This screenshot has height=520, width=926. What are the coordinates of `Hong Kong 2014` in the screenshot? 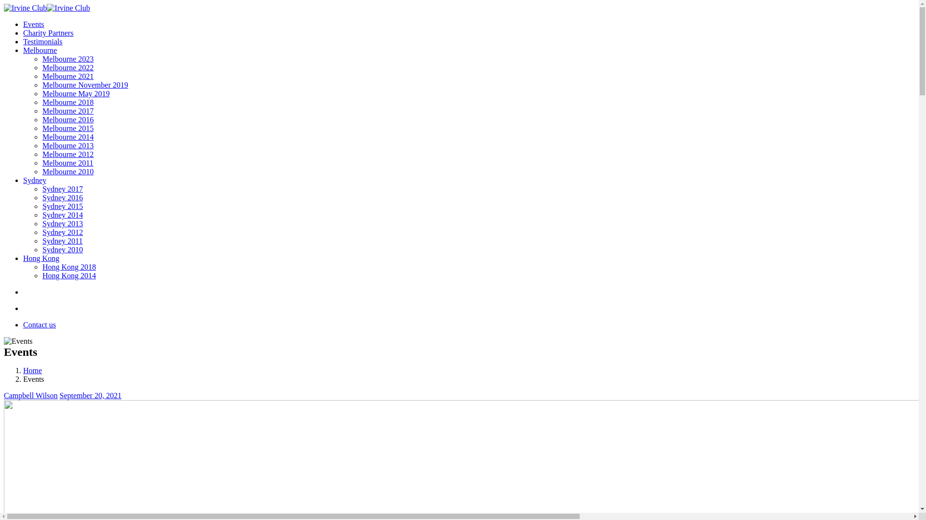 It's located at (69, 275).